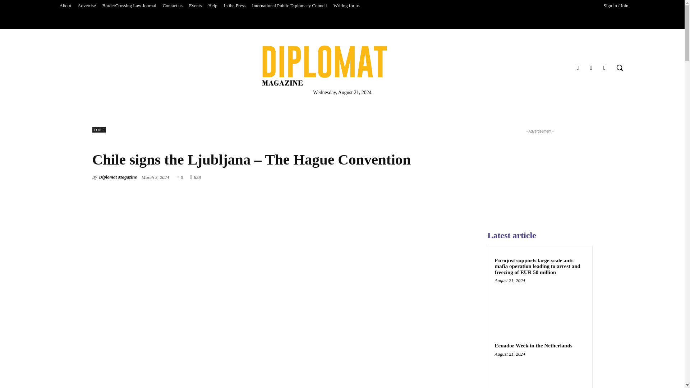 The height and width of the screenshot is (388, 690). What do you see at coordinates (235, 6) in the screenshot?
I see `In the Press` at bounding box center [235, 6].